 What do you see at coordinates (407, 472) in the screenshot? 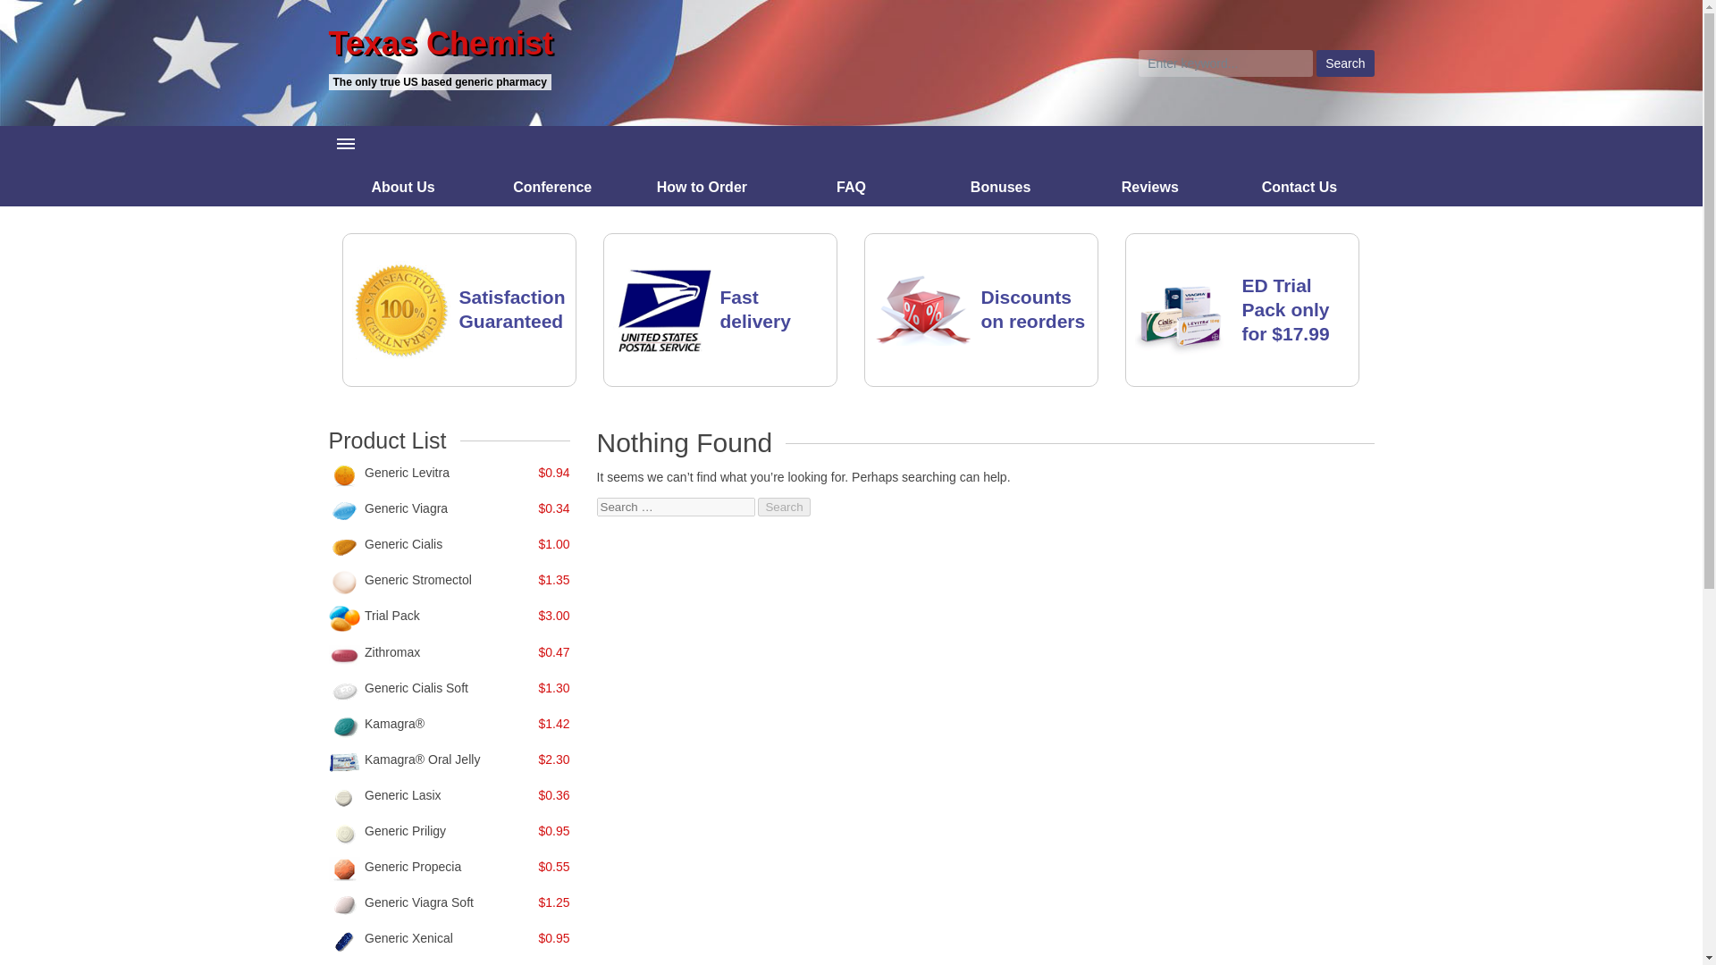
I see `Generic Levitra` at bounding box center [407, 472].